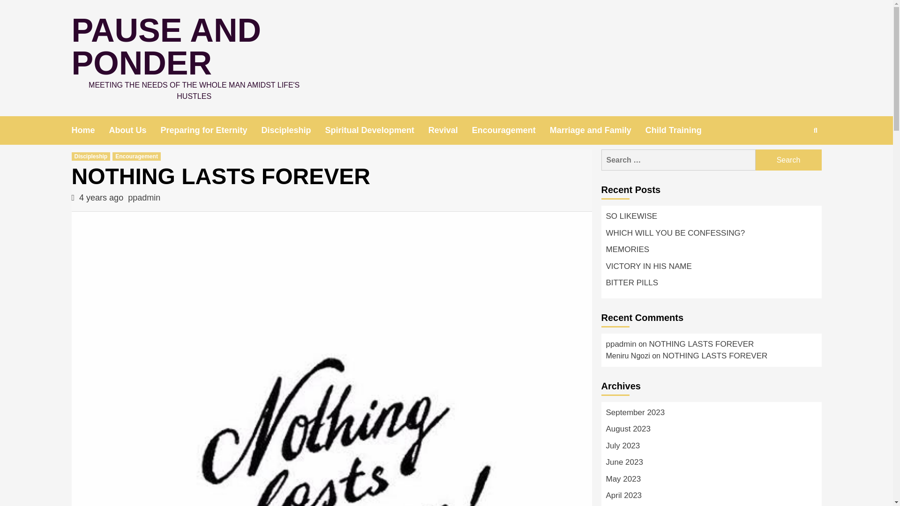 The image size is (900, 506). What do you see at coordinates (211, 130) in the screenshot?
I see `Preparing for Eternity` at bounding box center [211, 130].